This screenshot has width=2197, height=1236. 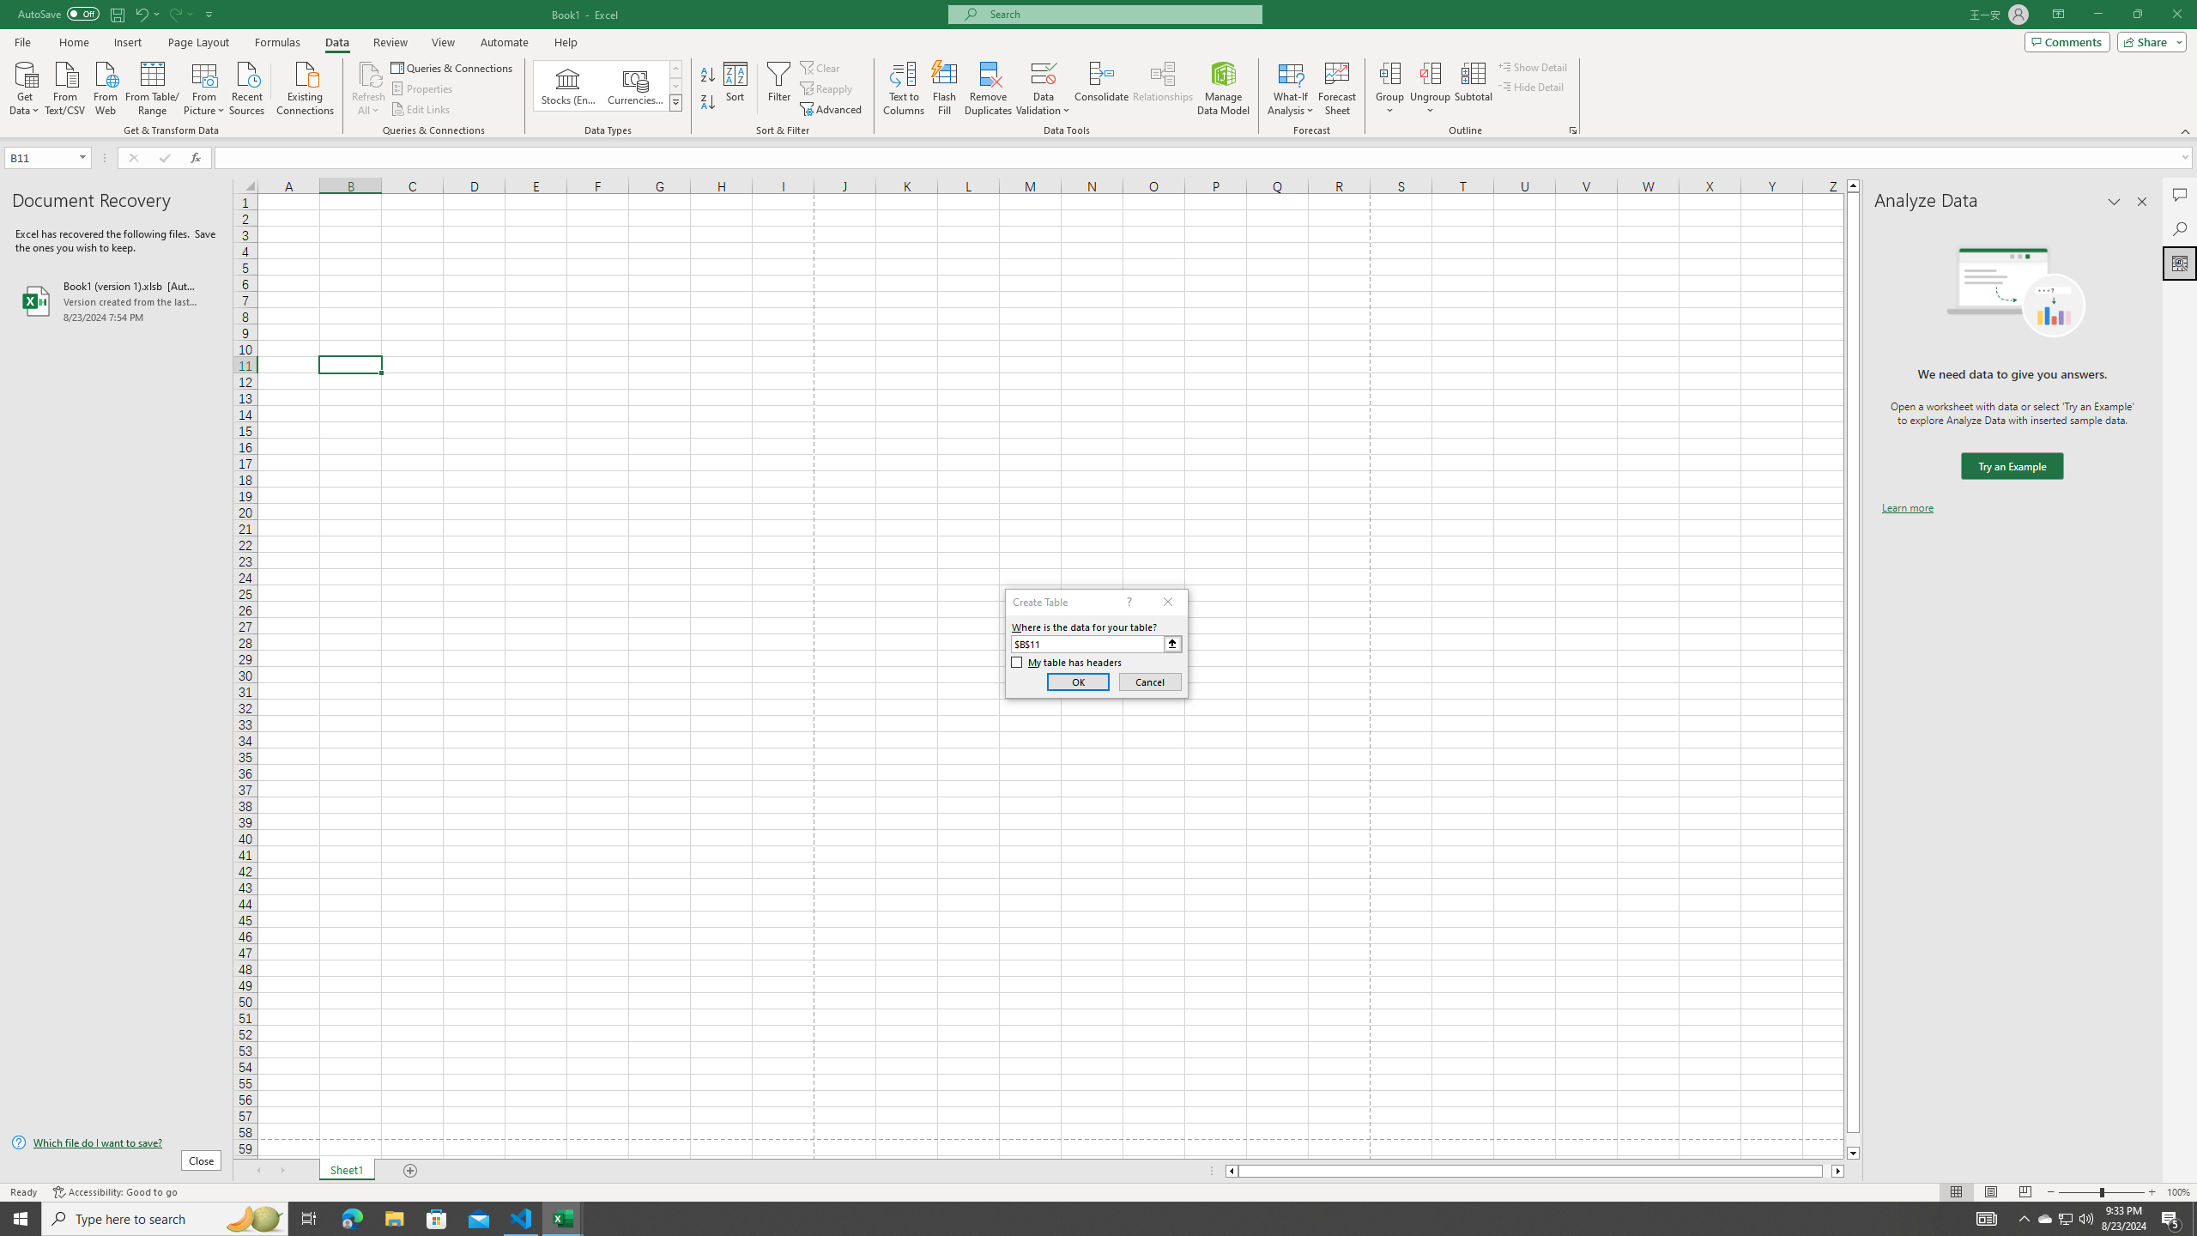 What do you see at coordinates (1102, 88) in the screenshot?
I see `Consolidate...` at bounding box center [1102, 88].